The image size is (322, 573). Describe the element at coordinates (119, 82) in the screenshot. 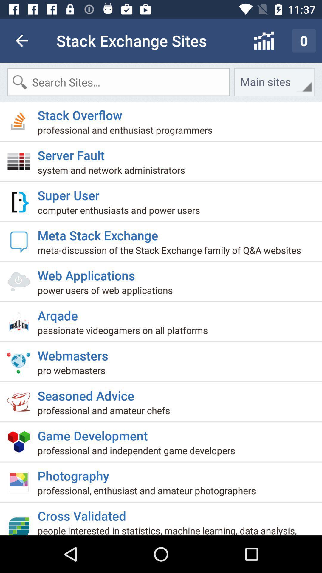

I see `search box` at that location.